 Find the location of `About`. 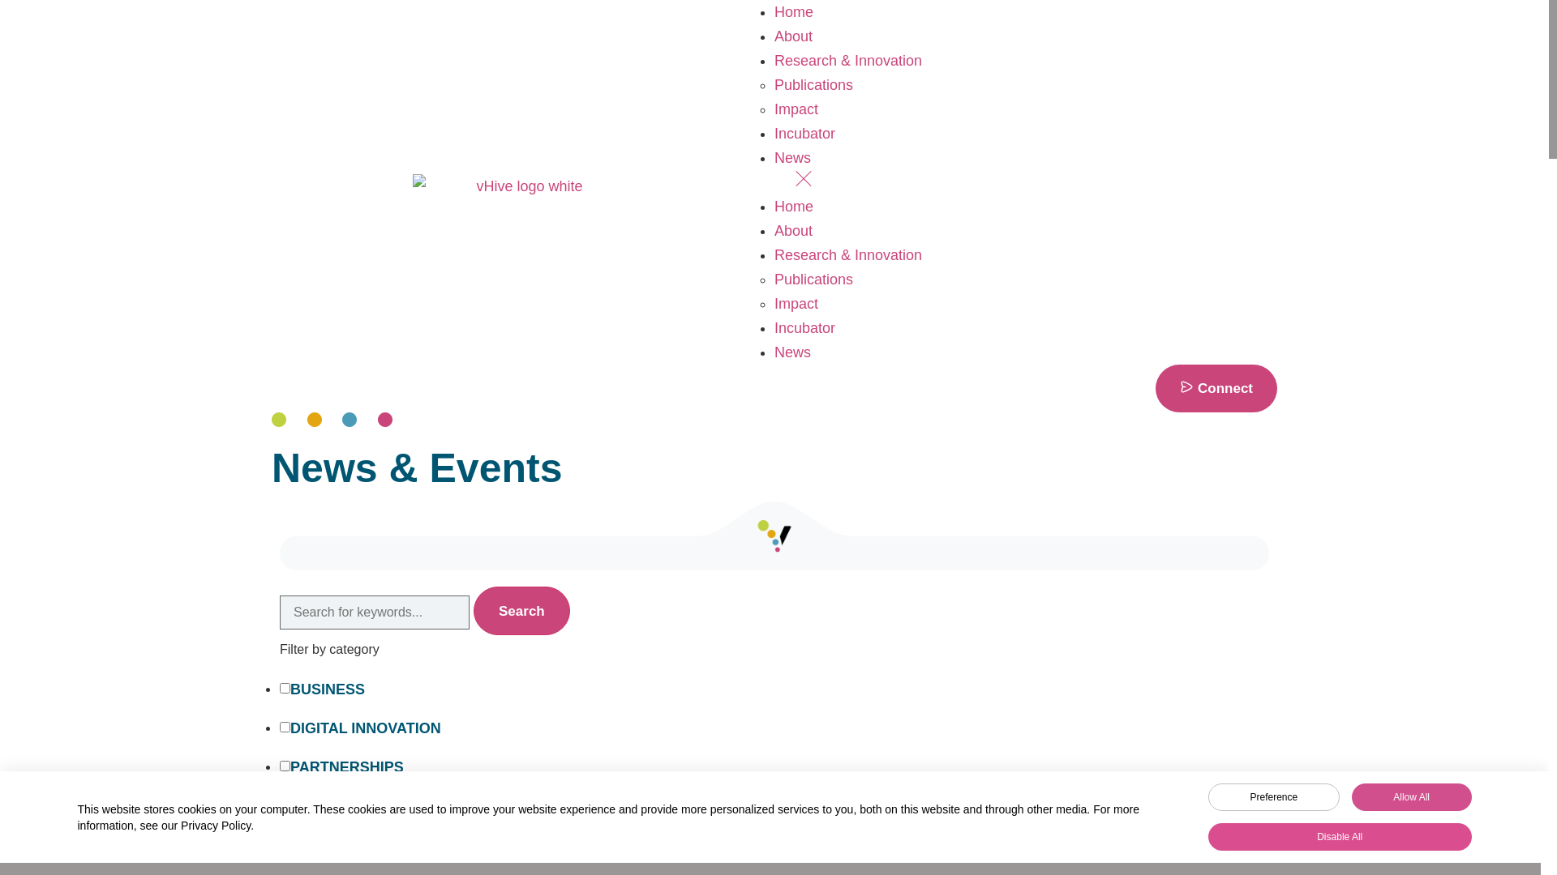

About is located at coordinates (793, 231).